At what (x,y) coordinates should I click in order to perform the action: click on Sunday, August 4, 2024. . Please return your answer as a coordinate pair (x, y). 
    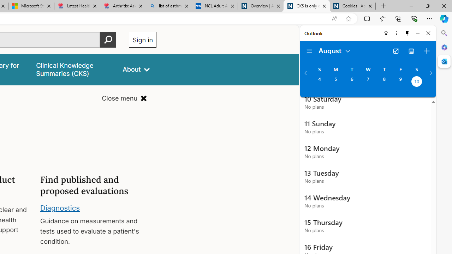
    Looking at the image, I should click on (319, 82).